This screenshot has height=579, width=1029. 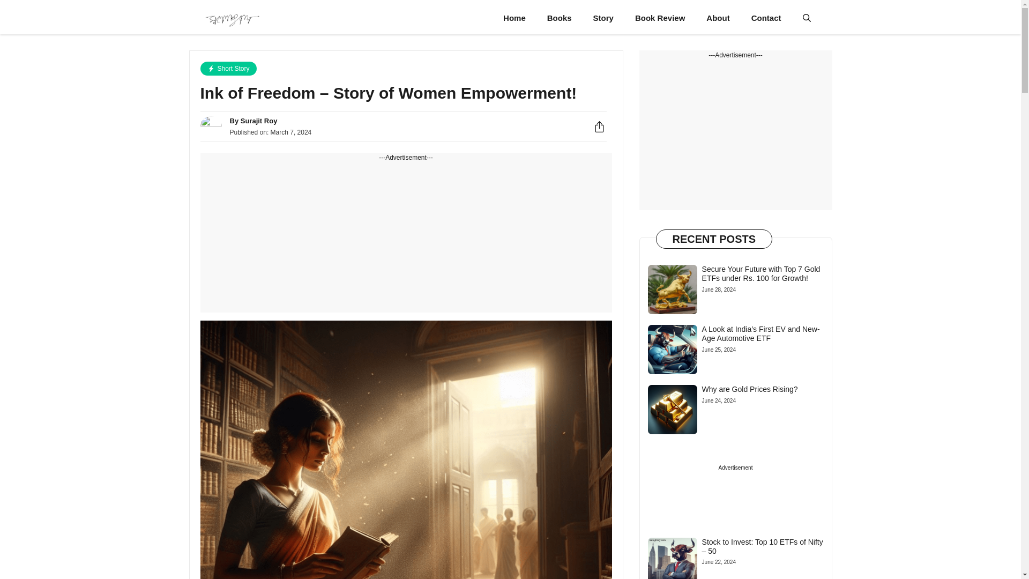 What do you see at coordinates (232, 18) in the screenshot?
I see `Surajit Roy` at bounding box center [232, 18].